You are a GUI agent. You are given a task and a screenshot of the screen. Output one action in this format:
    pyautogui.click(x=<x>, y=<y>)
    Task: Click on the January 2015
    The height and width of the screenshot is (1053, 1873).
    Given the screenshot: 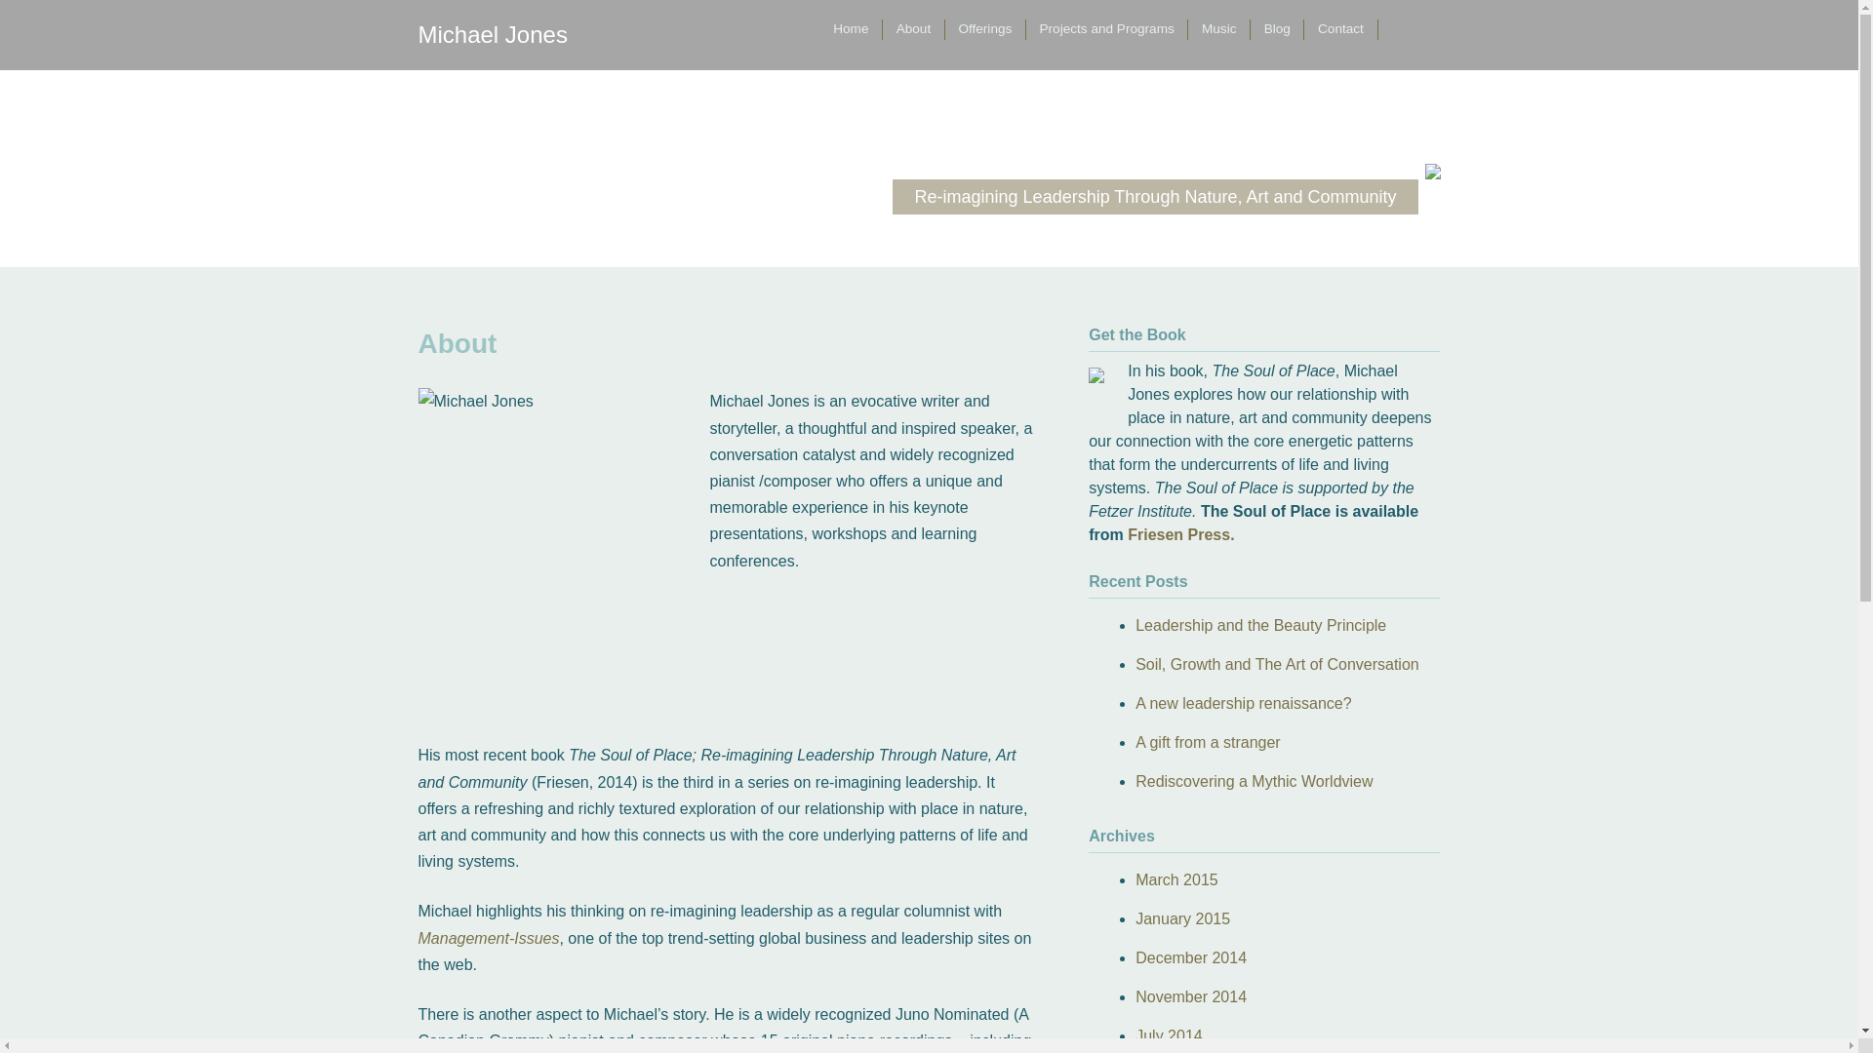 What is the action you would take?
    pyautogui.click(x=1182, y=918)
    